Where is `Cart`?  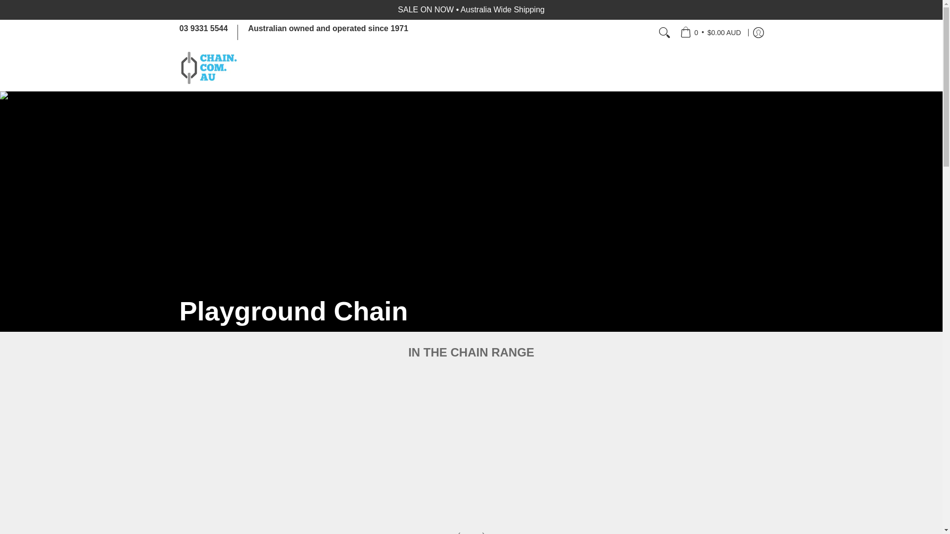 Cart is located at coordinates (711, 32).